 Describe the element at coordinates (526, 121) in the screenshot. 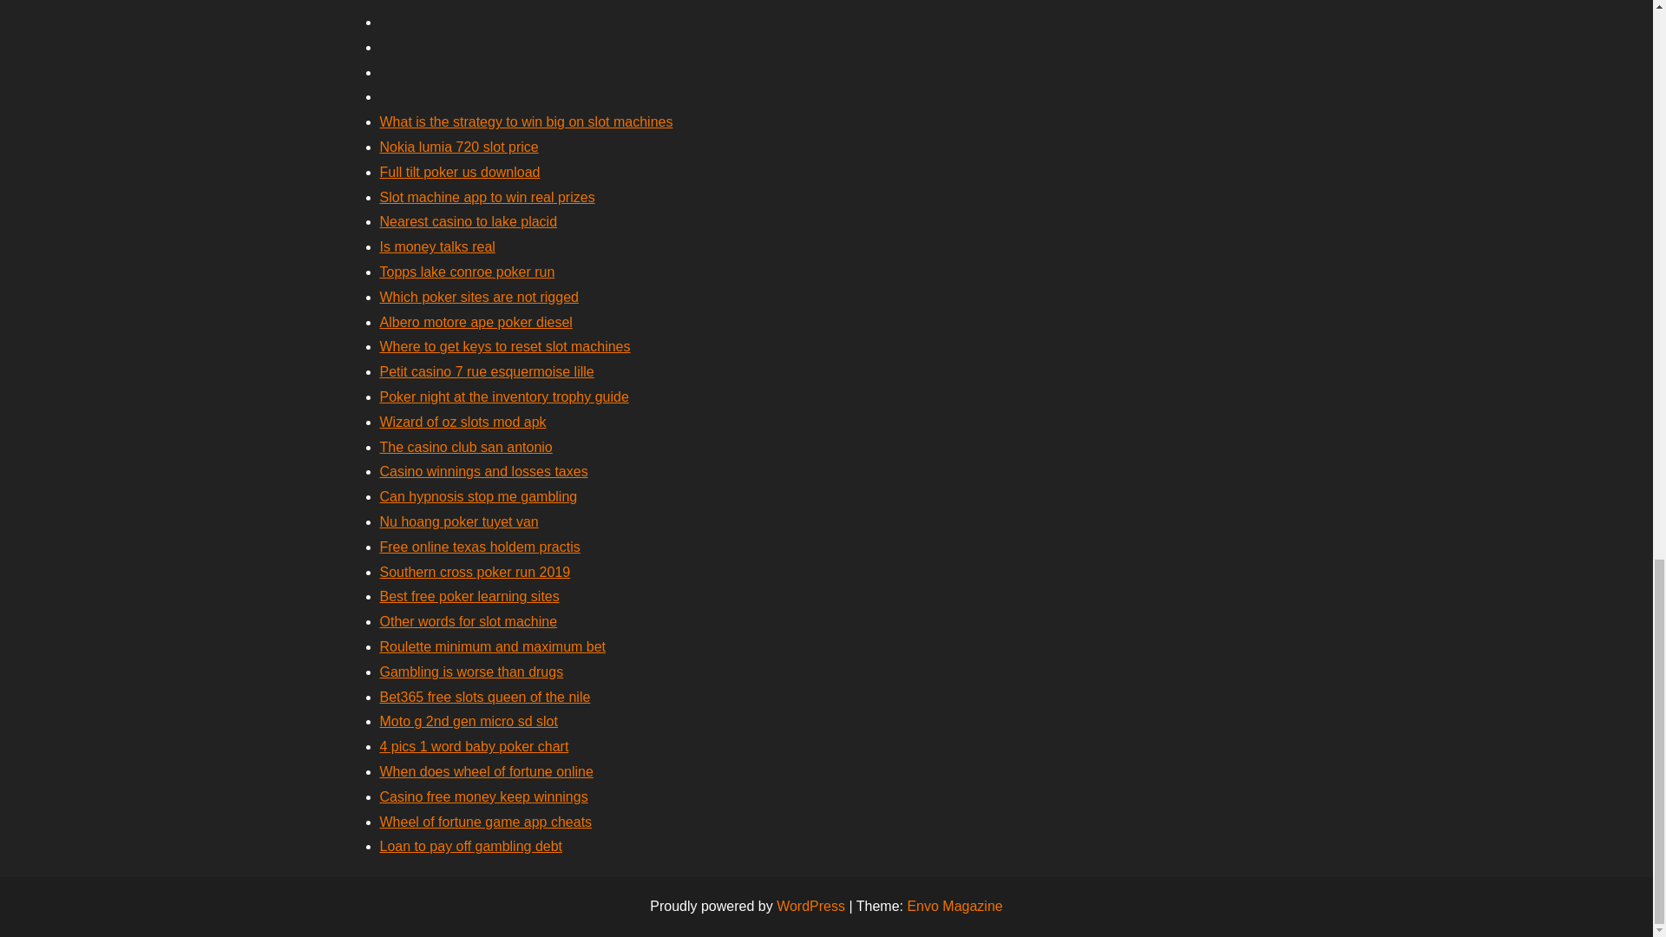

I see `What is the strategy to win big on slot machines` at that location.